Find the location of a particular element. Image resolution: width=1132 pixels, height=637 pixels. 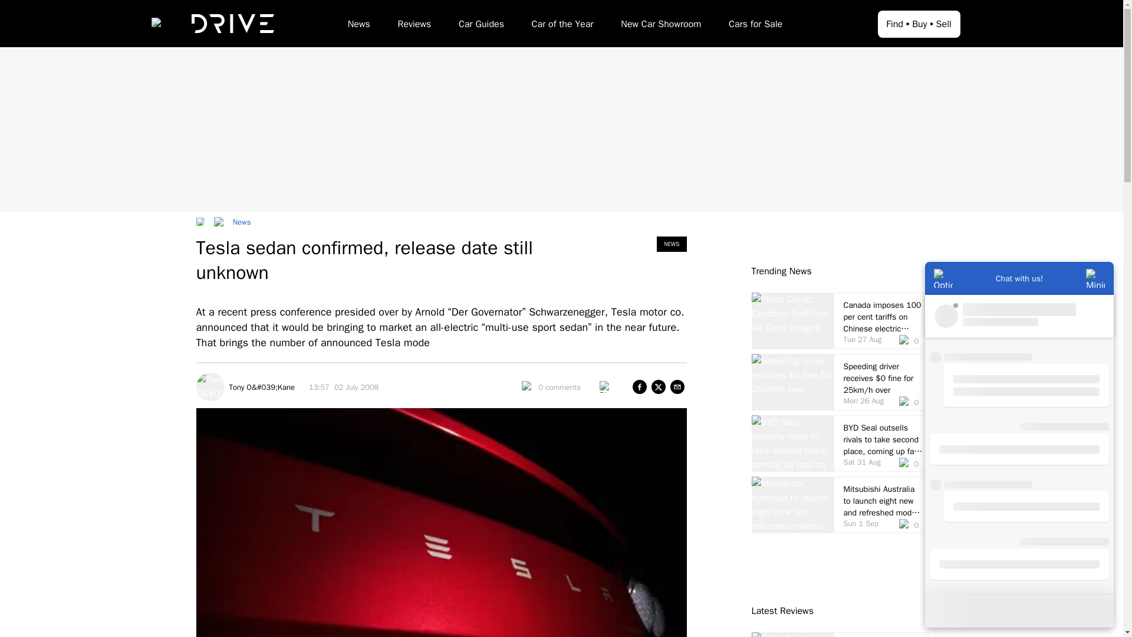

Car Guides is located at coordinates (481, 26).